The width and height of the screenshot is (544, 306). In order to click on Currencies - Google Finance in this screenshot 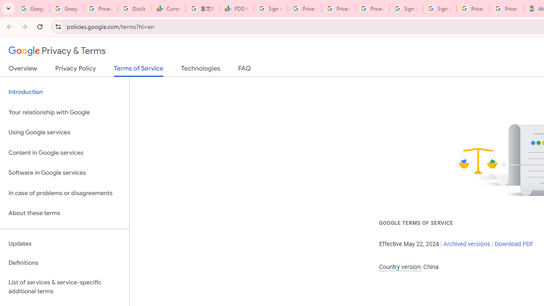, I will do `click(168, 8)`.